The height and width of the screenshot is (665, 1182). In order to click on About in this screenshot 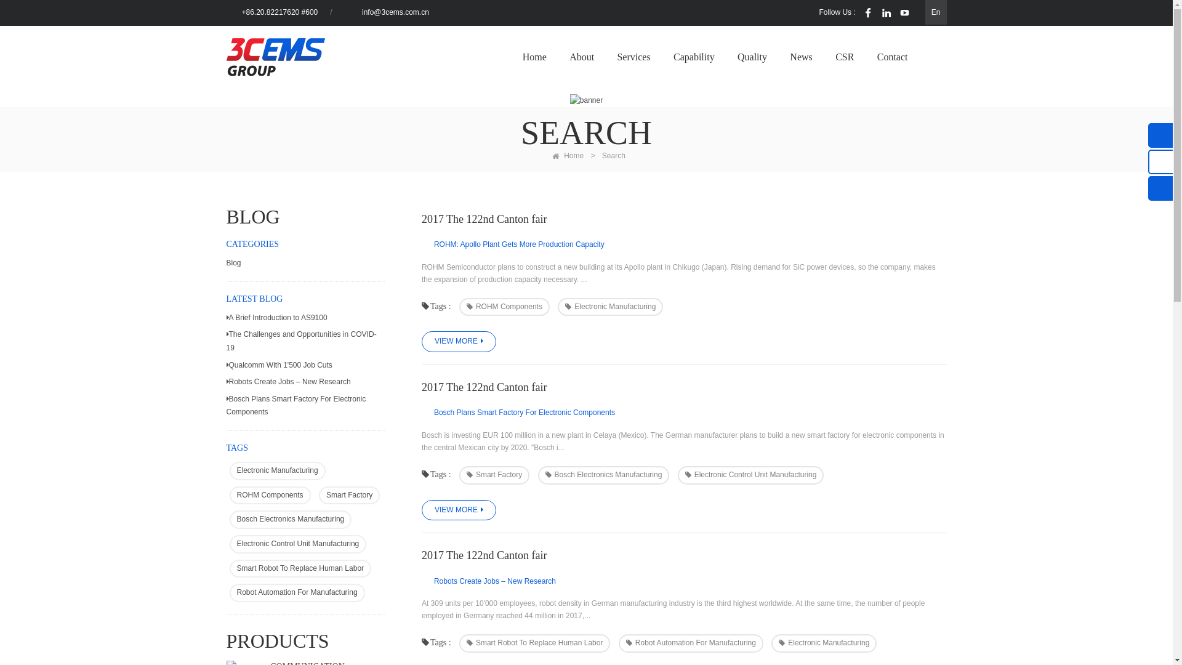, I will do `click(582, 58)`.